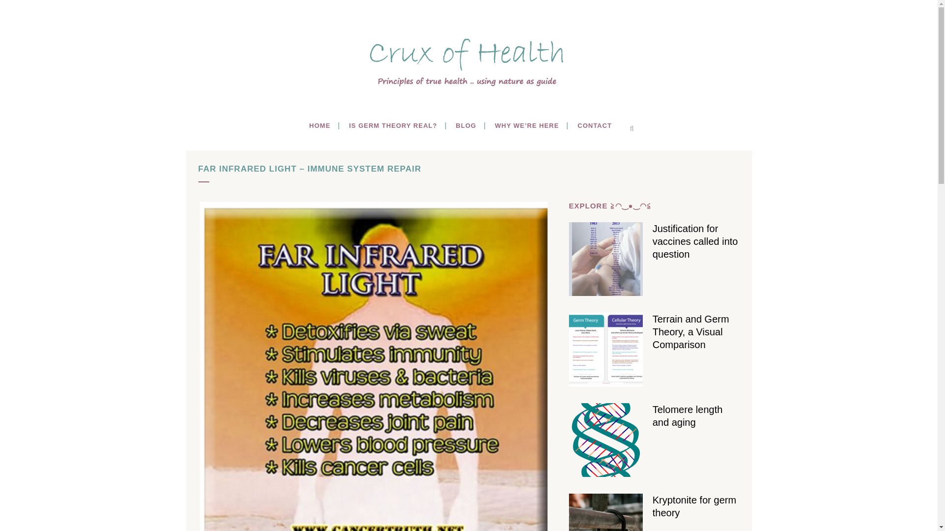  I want to click on IS GERM THEORY REAL?, so click(393, 126).